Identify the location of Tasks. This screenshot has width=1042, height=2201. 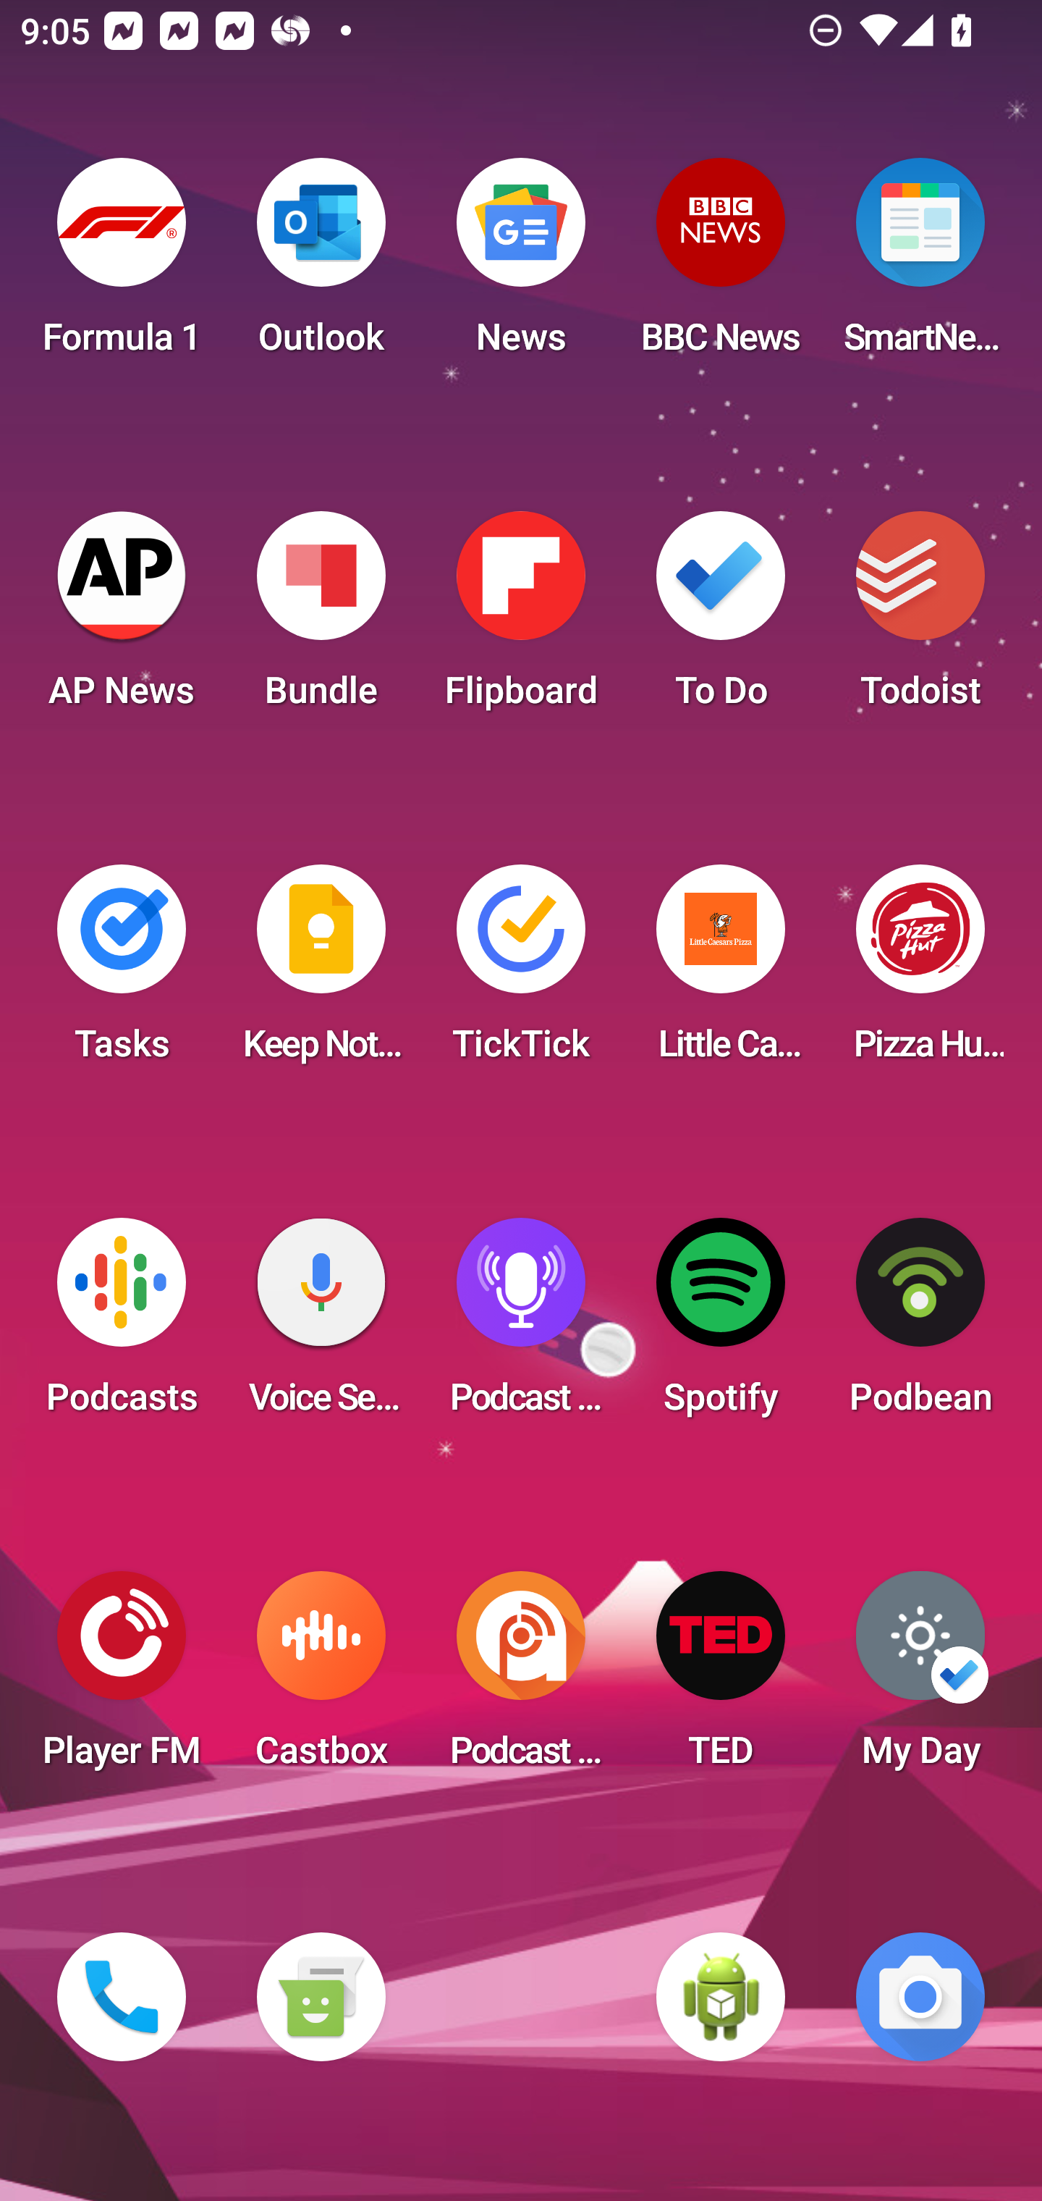
(122, 972).